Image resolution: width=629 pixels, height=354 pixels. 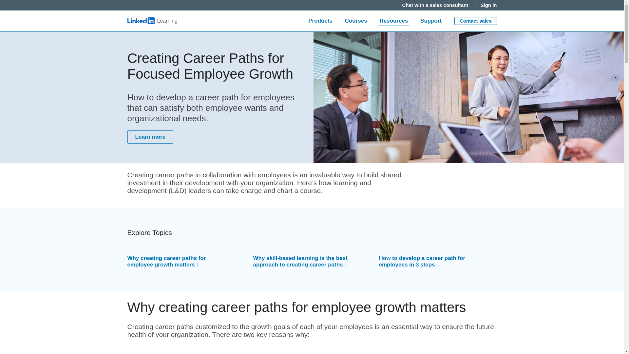 What do you see at coordinates (436, 5) in the screenshot?
I see `Courses` at bounding box center [436, 5].